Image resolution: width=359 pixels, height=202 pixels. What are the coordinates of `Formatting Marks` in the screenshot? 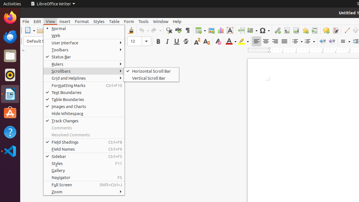 It's located at (187, 30).